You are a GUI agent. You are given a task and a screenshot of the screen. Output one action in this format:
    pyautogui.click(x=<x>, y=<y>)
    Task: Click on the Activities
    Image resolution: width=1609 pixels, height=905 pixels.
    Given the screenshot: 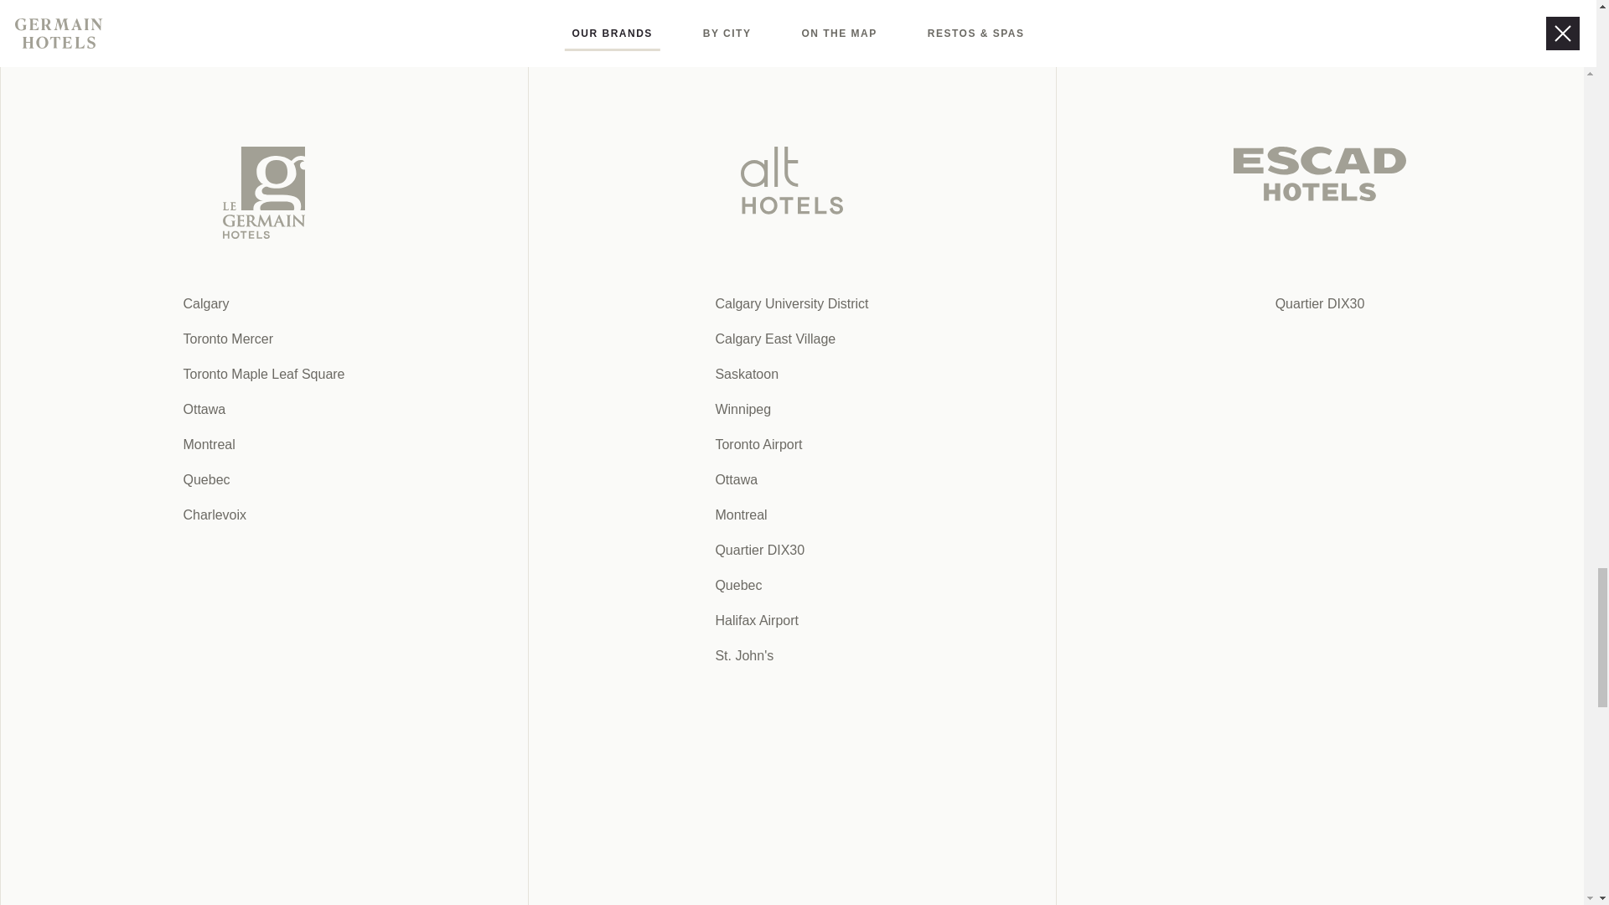 What is the action you would take?
    pyautogui.click(x=402, y=902)
    